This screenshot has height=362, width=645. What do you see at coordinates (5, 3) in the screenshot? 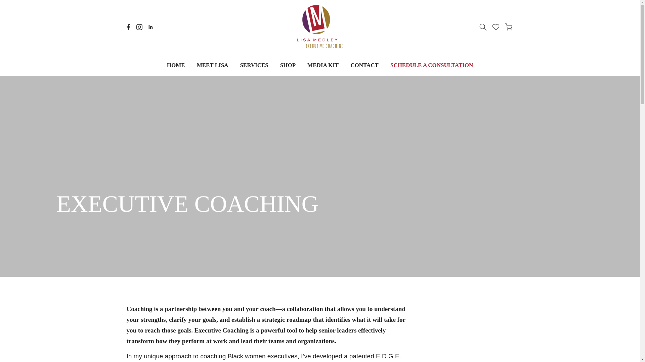
I see `Skip to content` at bounding box center [5, 3].